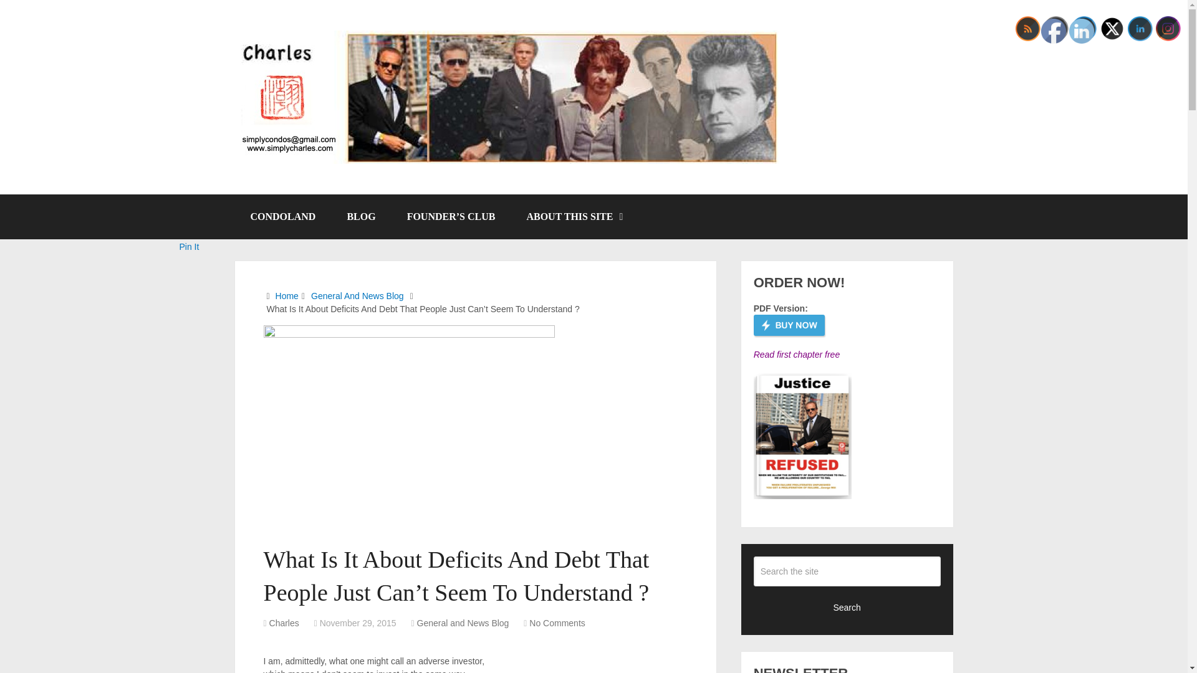  Describe the element at coordinates (191, 216) in the screenshot. I see `Tweet` at that location.